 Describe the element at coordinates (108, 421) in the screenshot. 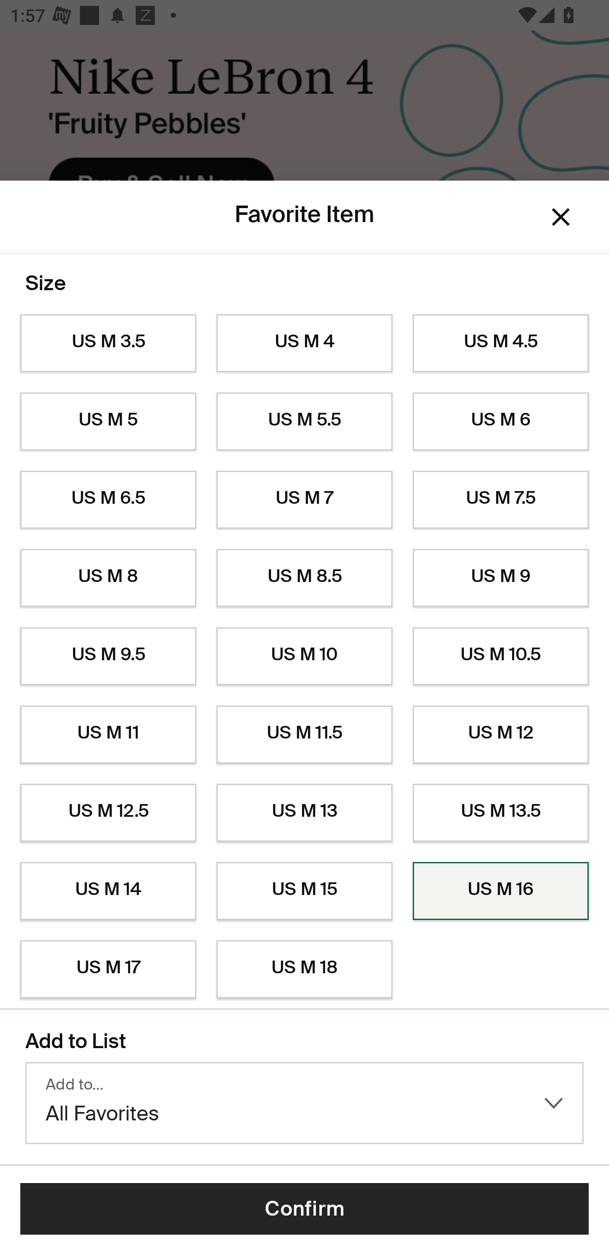

I see `US M 5` at that location.